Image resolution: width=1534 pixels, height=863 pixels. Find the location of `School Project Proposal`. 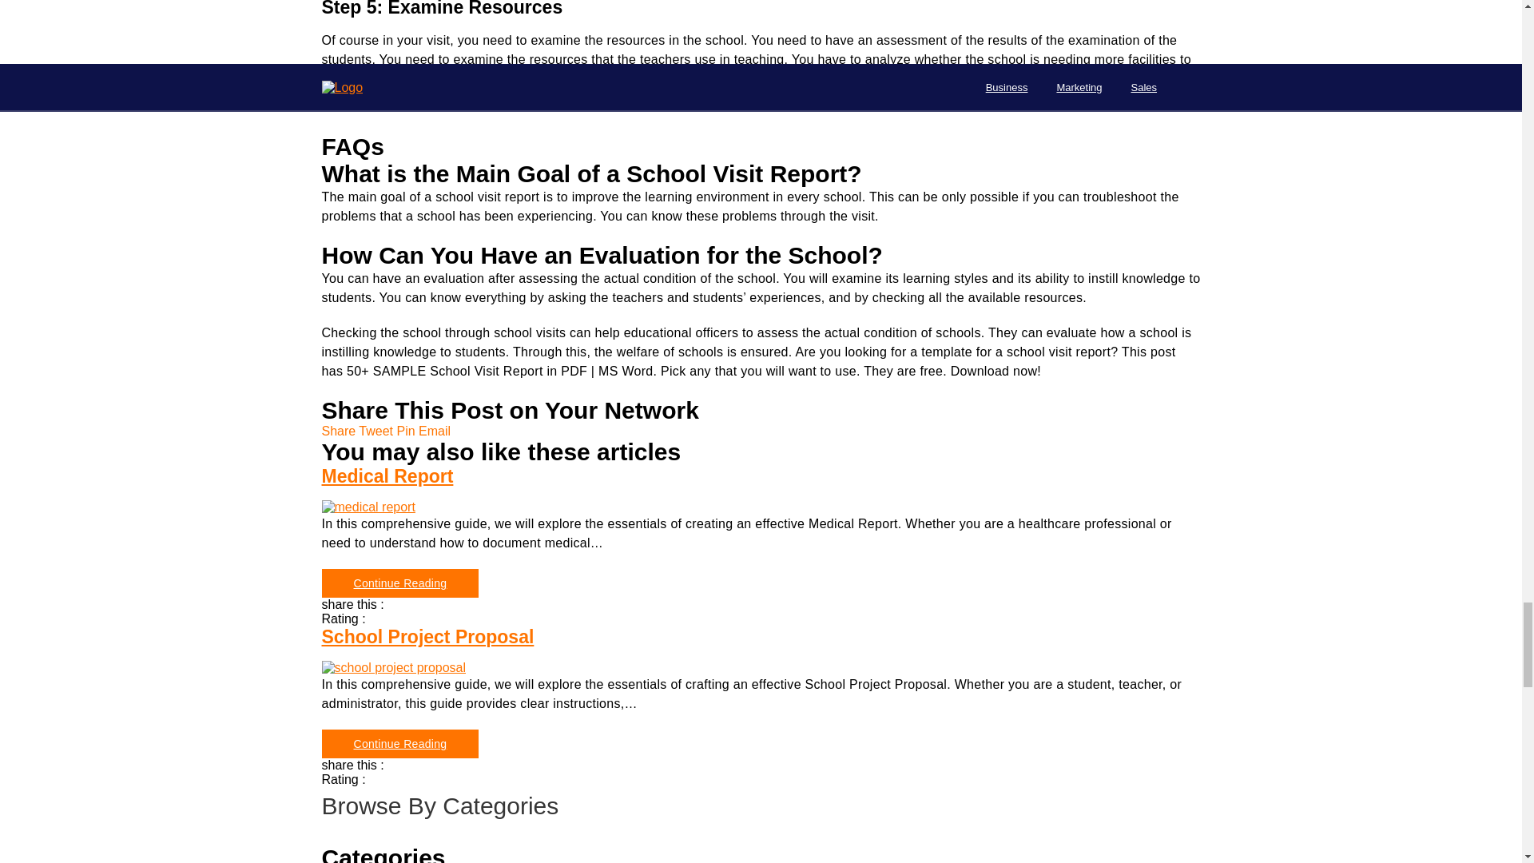

School Project Proposal is located at coordinates (760, 668).